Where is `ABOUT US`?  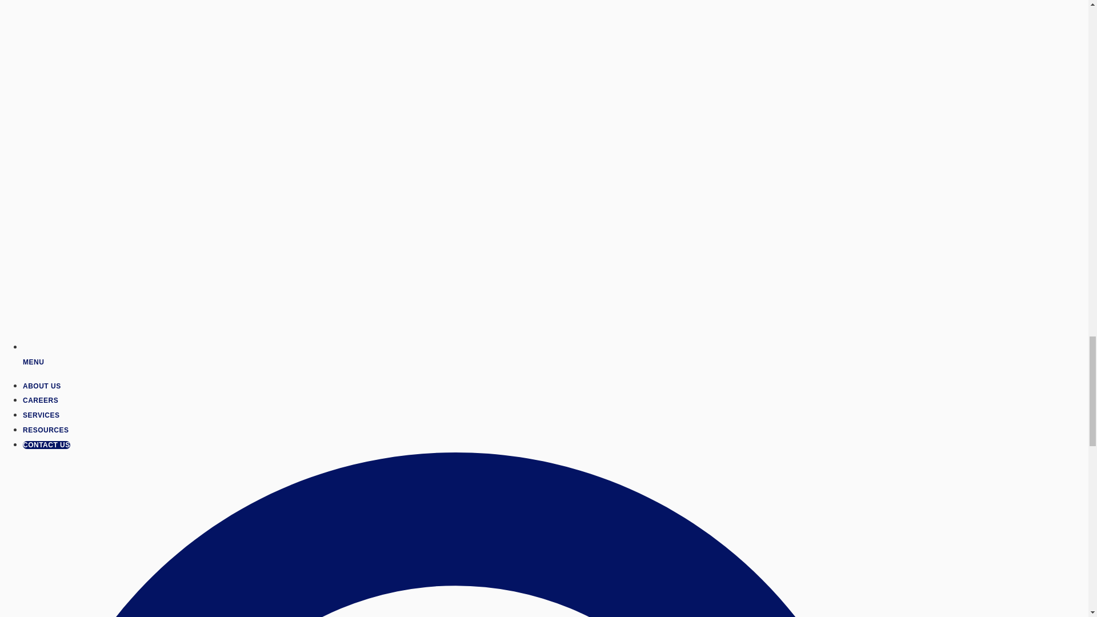 ABOUT US is located at coordinates (42, 386).